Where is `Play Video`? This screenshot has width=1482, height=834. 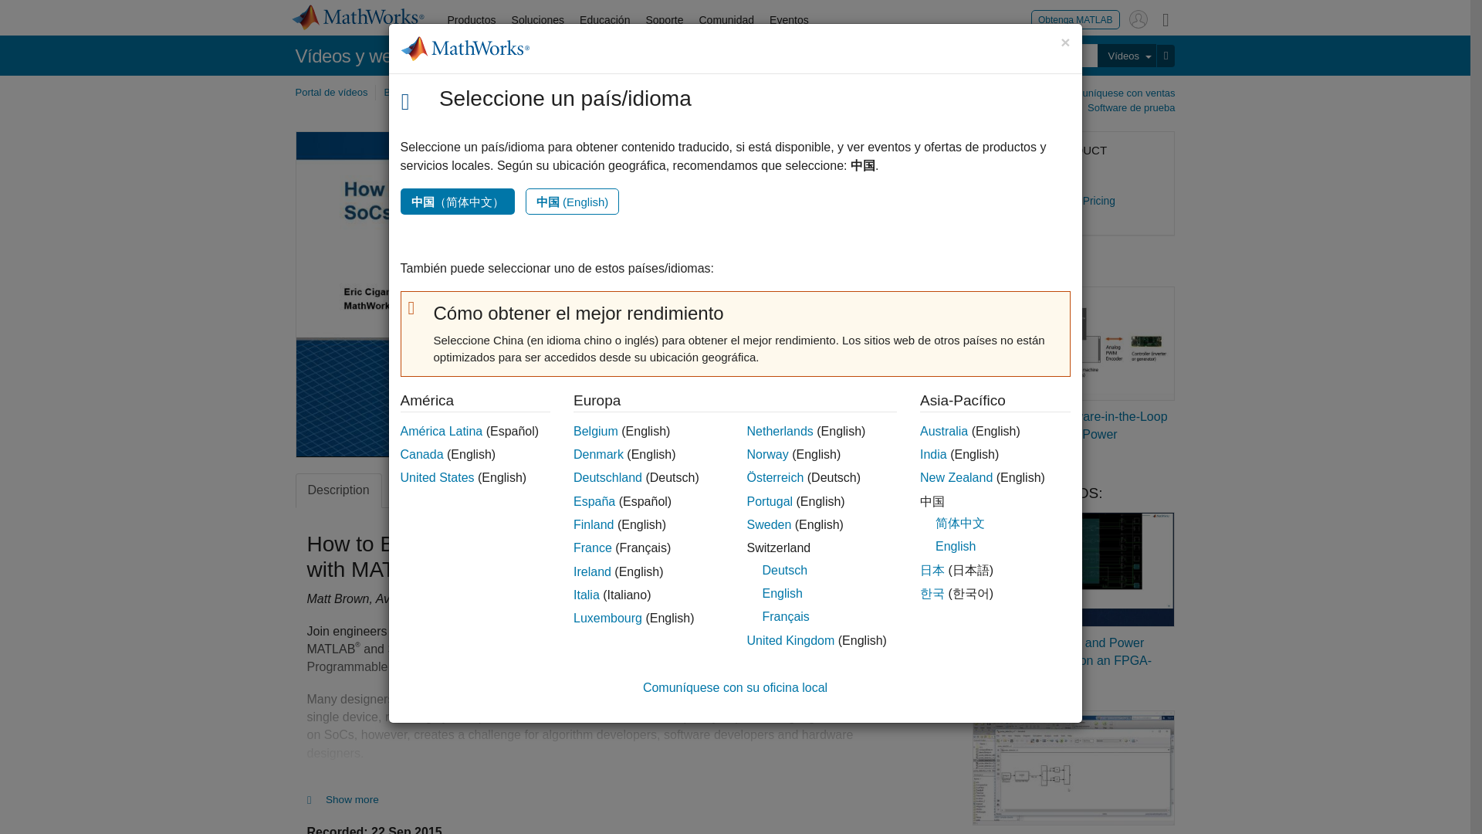 Play Video is located at coordinates (584, 293).